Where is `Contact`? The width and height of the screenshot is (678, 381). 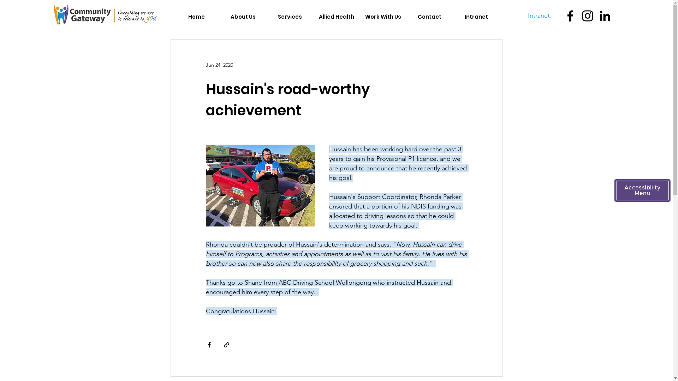
Contact is located at coordinates (429, 17).